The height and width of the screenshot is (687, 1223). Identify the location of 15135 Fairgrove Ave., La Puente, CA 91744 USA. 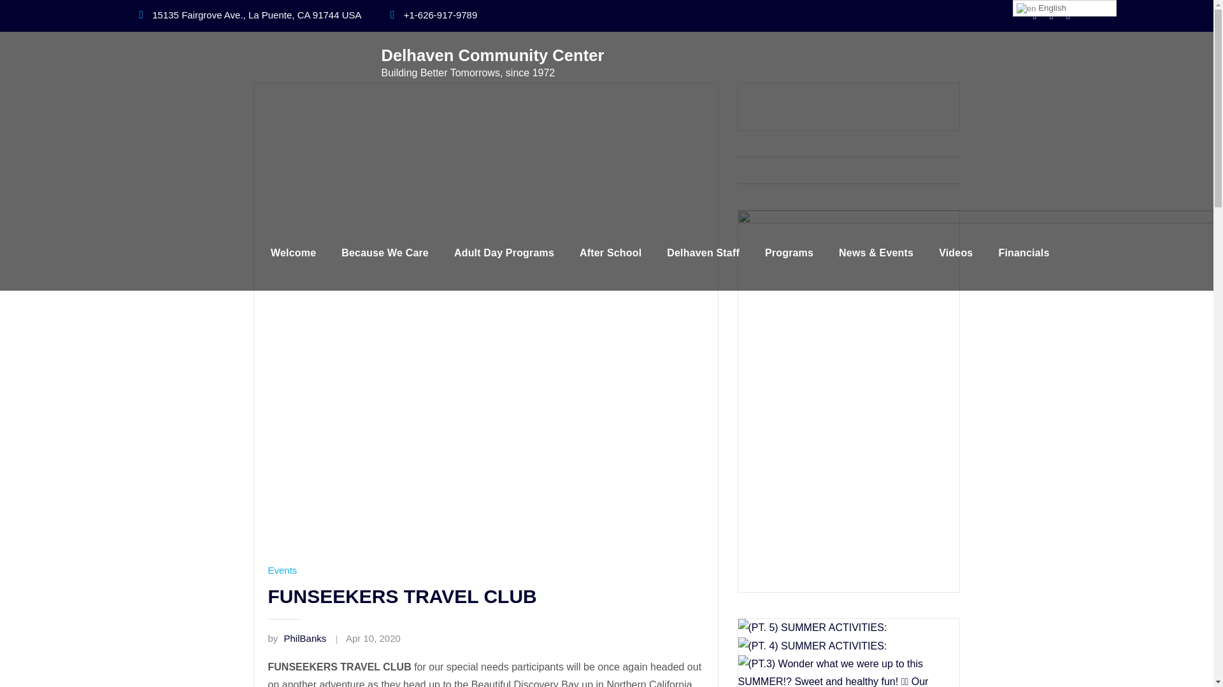
(256, 15).